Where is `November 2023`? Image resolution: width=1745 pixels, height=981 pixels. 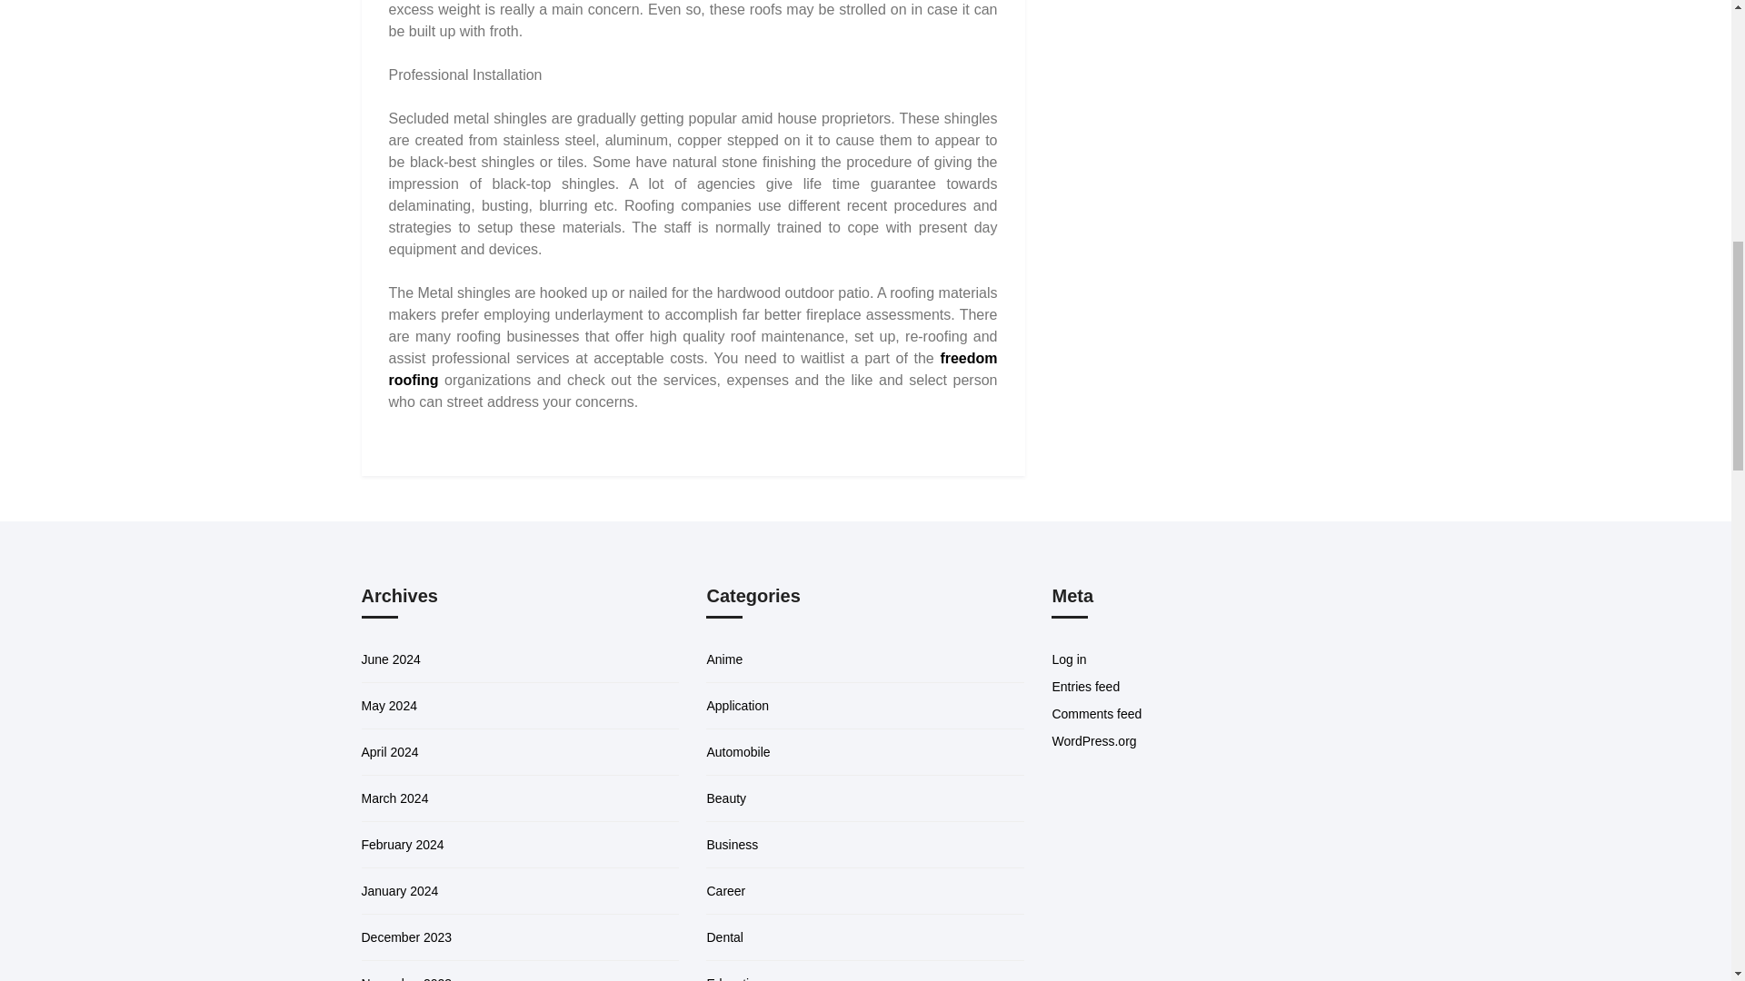
November 2023 is located at coordinates (406, 978).